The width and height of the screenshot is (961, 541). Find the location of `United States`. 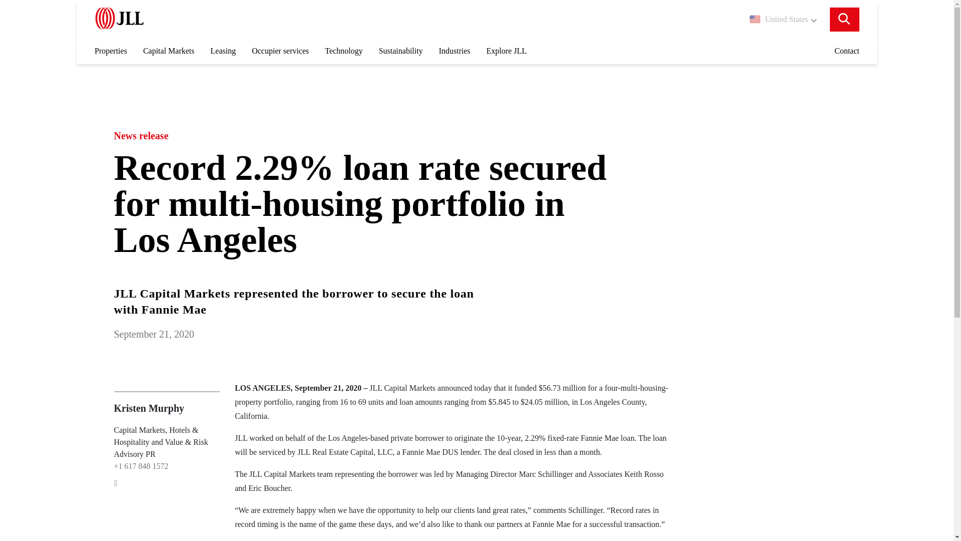

United States is located at coordinates (783, 19).